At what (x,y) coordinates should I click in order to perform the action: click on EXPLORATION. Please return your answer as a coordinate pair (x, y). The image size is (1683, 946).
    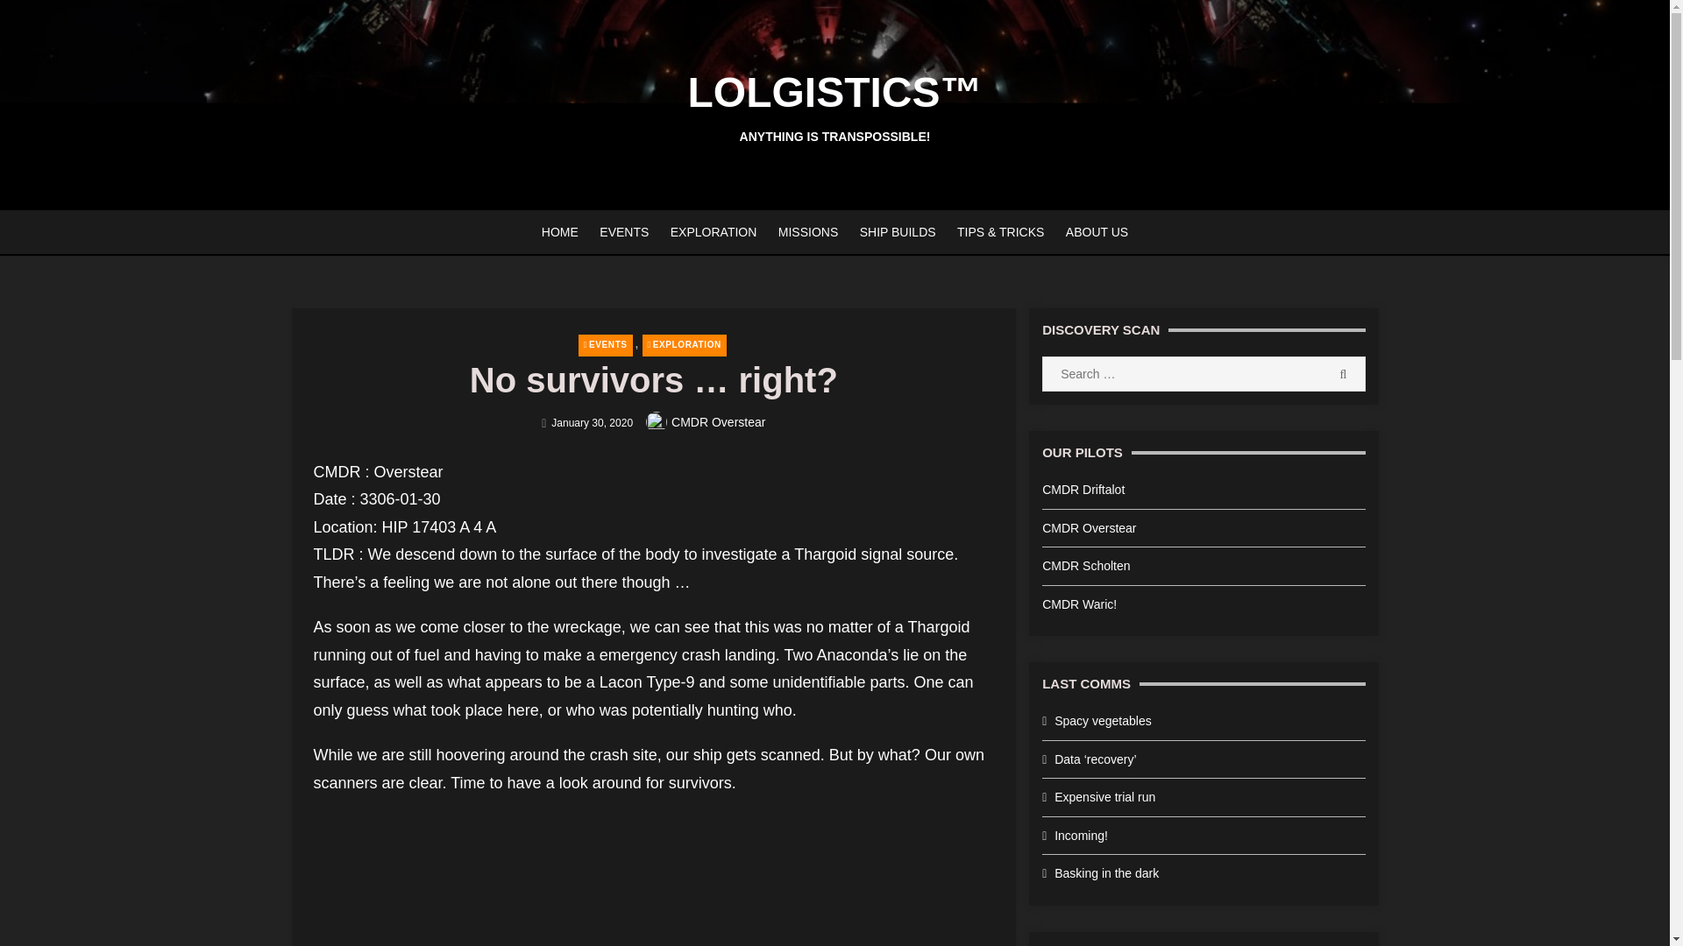
    Looking at the image, I should click on (685, 345).